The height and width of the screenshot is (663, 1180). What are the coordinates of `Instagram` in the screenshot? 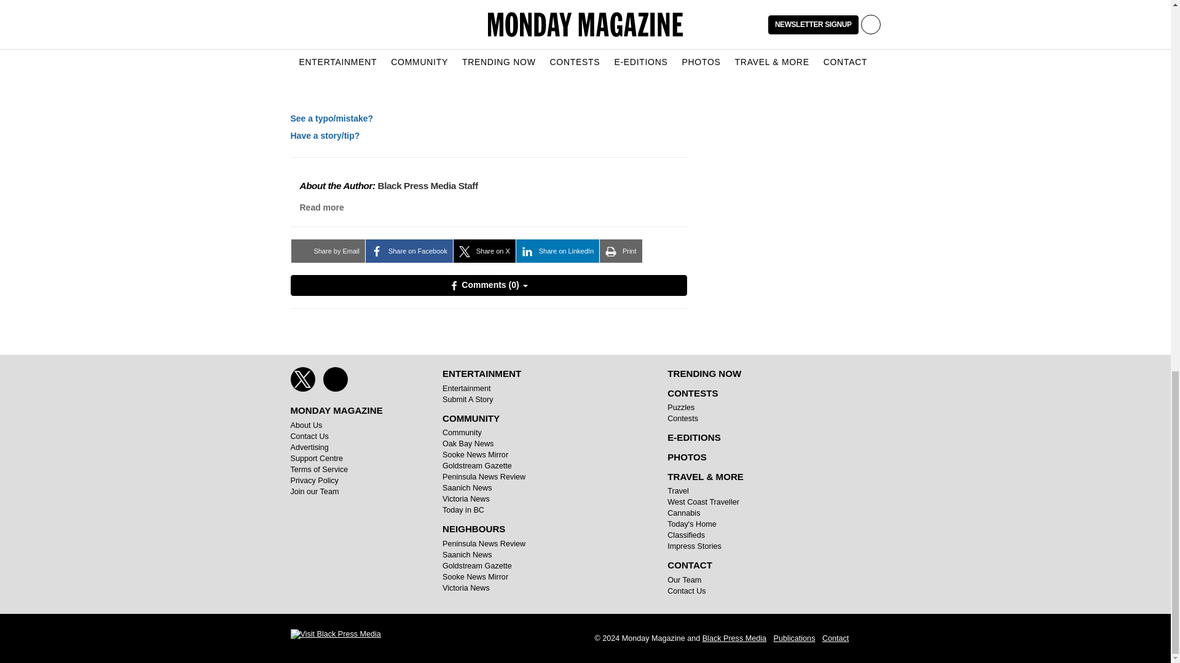 It's located at (336, 379).